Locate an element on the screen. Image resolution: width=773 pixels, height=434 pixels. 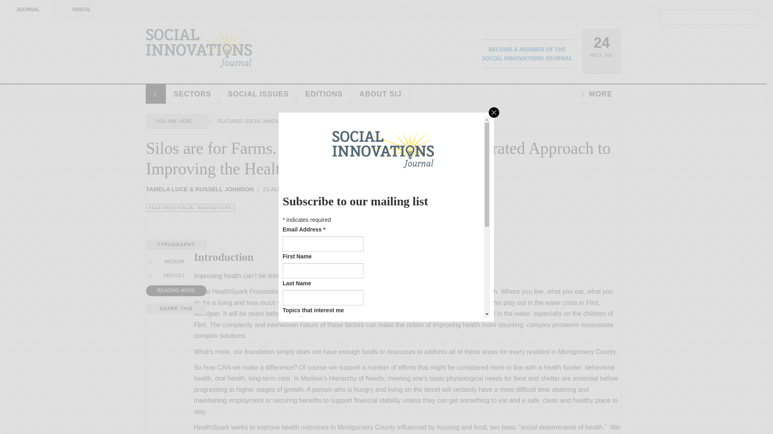
Social Innovation Journal is located at coordinates (199, 48).